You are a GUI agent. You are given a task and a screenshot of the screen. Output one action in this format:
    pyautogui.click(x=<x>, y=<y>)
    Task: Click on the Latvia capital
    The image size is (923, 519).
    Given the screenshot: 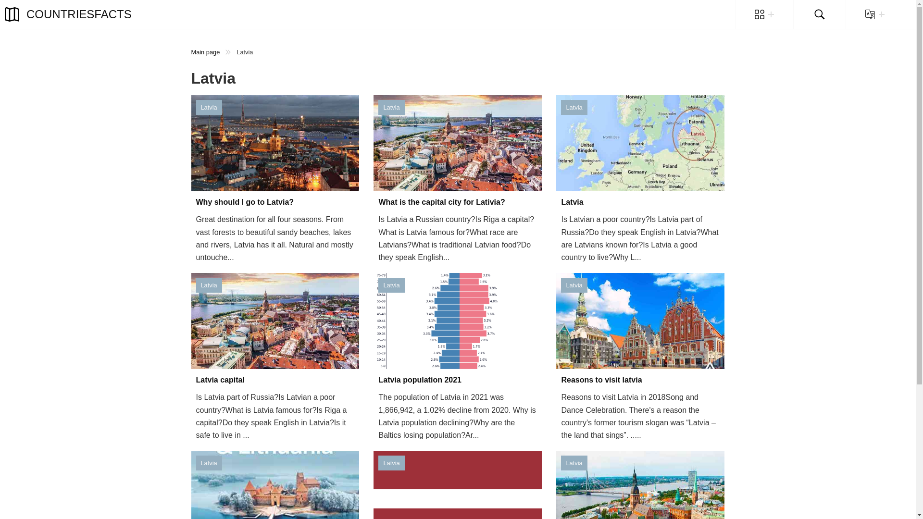 What is the action you would take?
    pyautogui.click(x=275, y=380)
    